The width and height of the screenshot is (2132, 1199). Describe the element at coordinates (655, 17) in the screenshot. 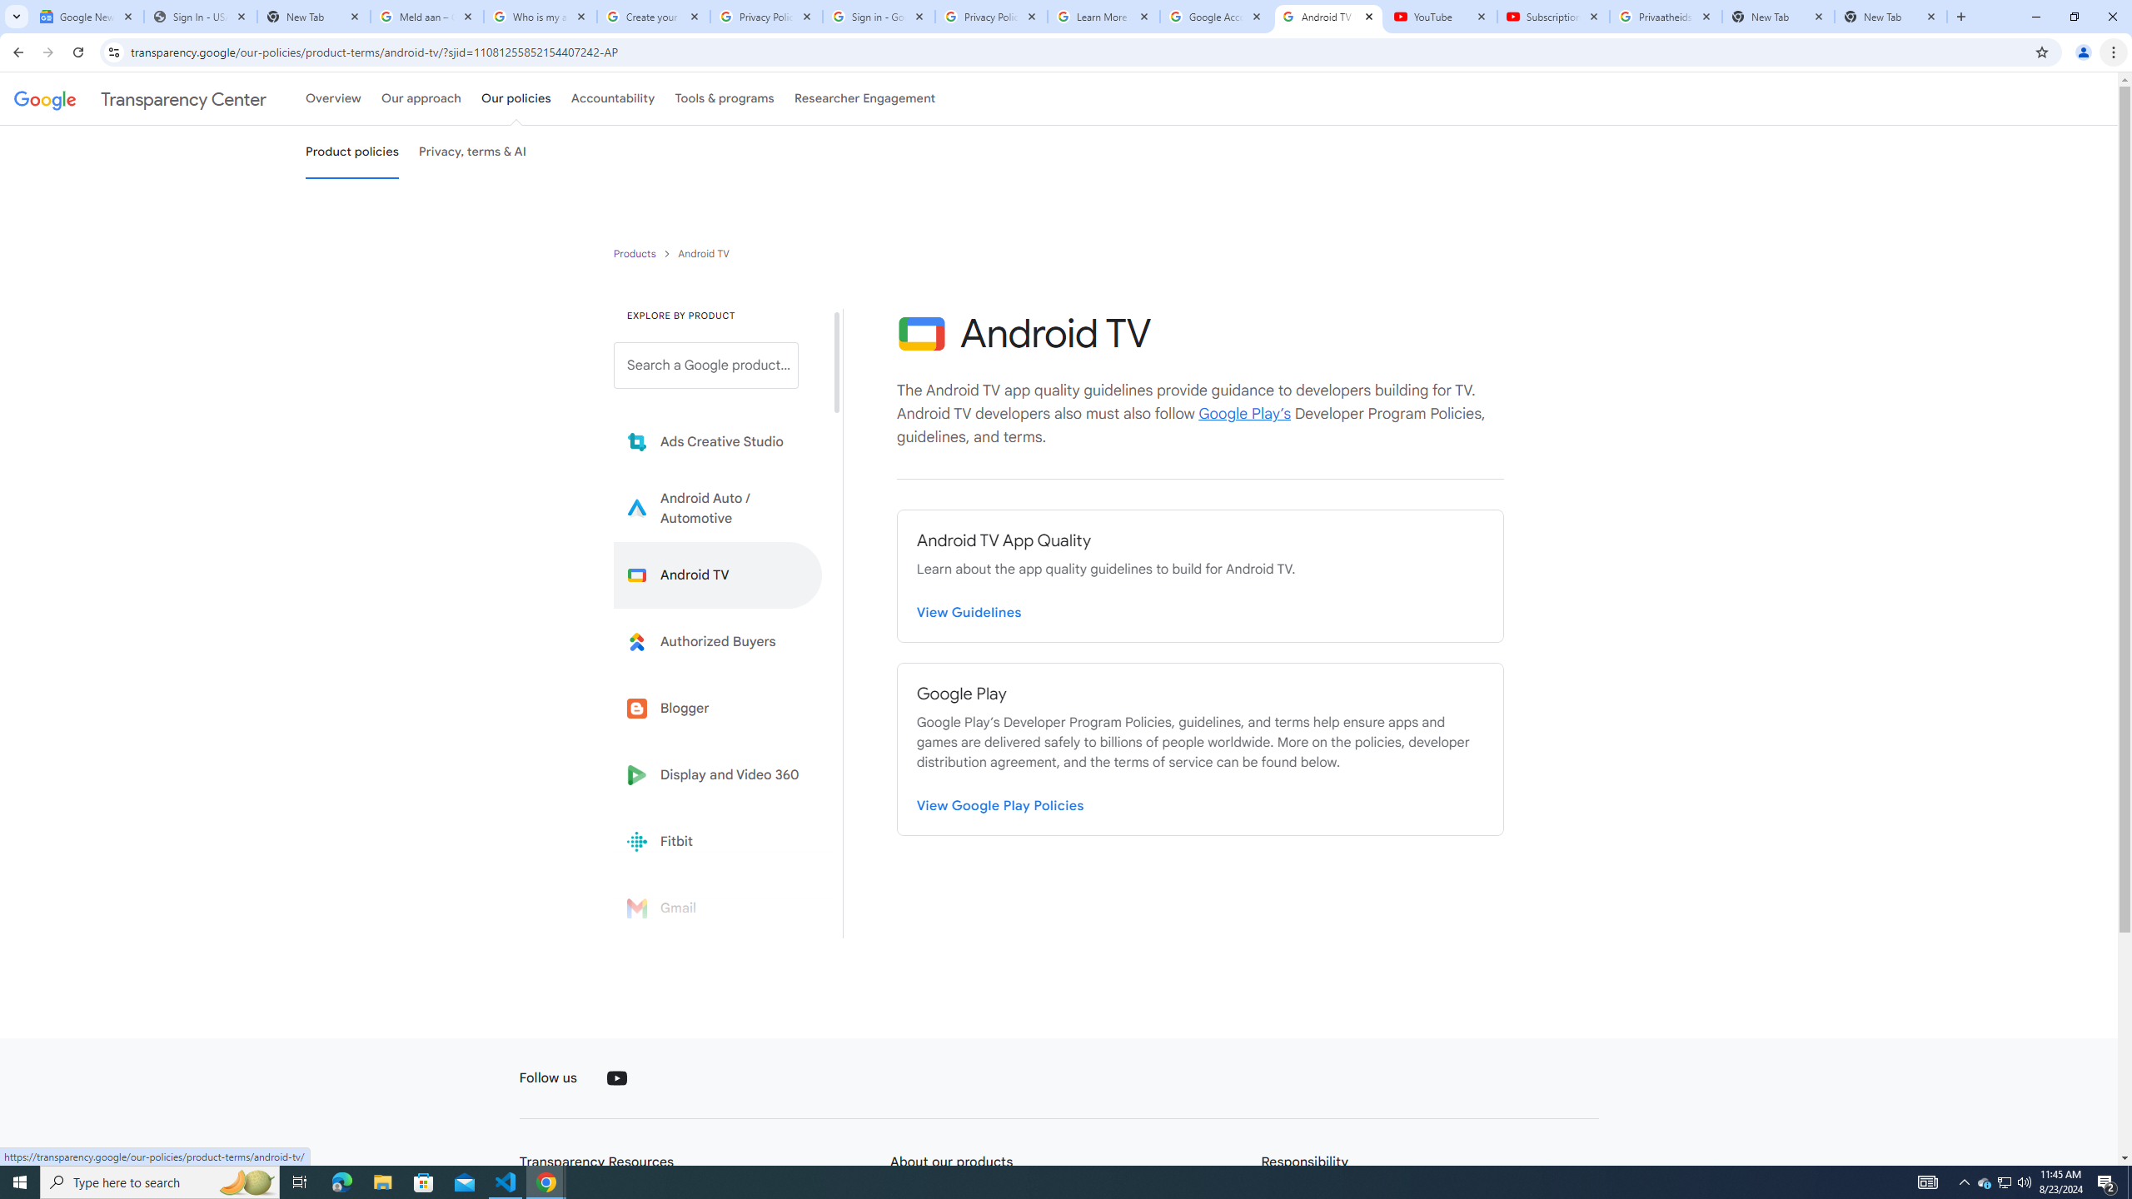

I see `Create your Google Account` at that location.